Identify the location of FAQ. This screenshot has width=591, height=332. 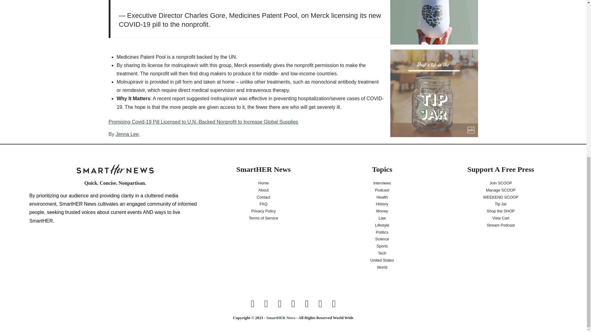
(263, 204).